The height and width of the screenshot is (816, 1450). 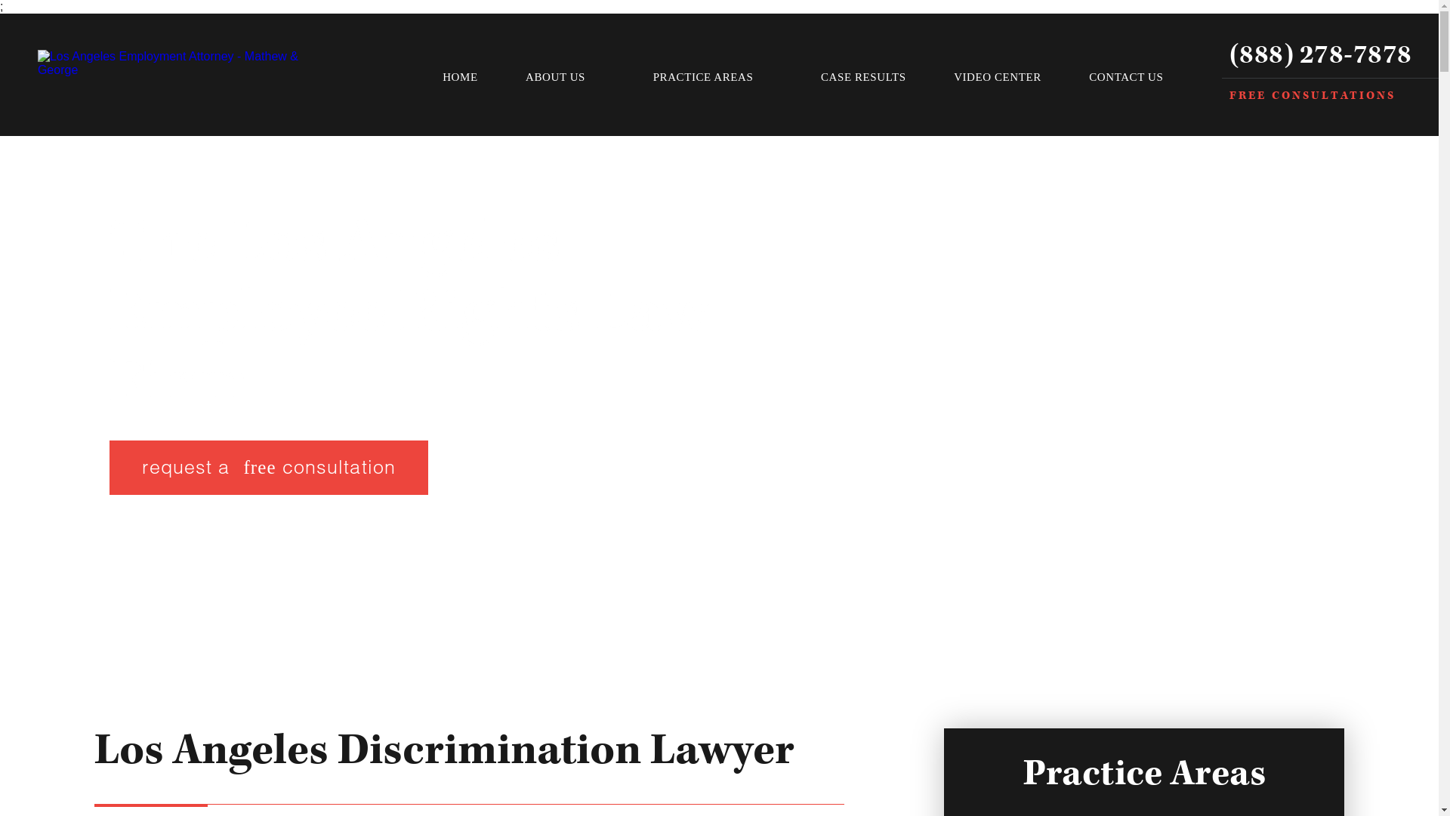 What do you see at coordinates (1127, 77) in the screenshot?
I see `CONTACT US` at bounding box center [1127, 77].